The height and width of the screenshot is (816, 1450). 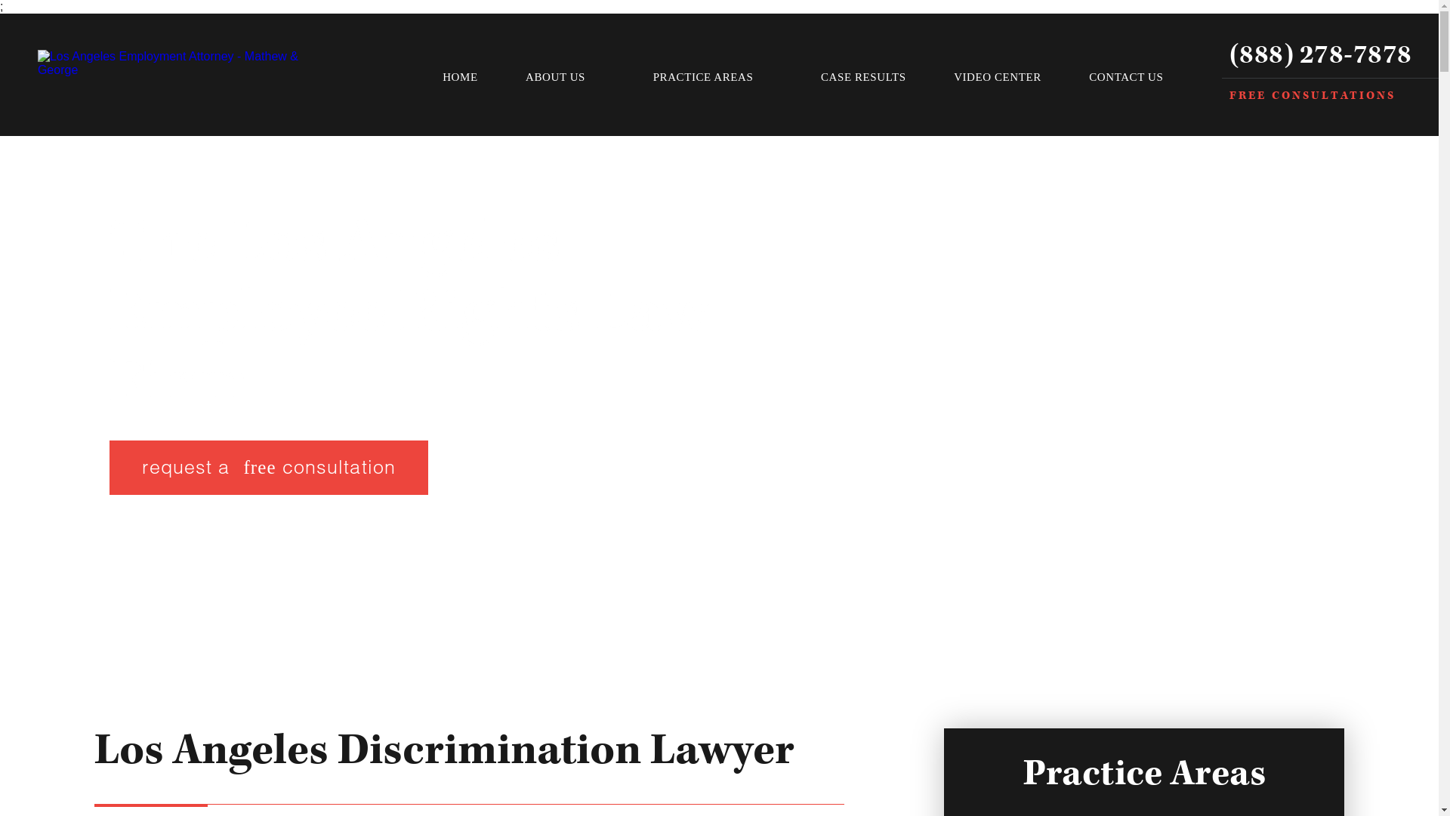 What do you see at coordinates (1127, 77) in the screenshot?
I see `CONTACT US` at bounding box center [1127, 77].